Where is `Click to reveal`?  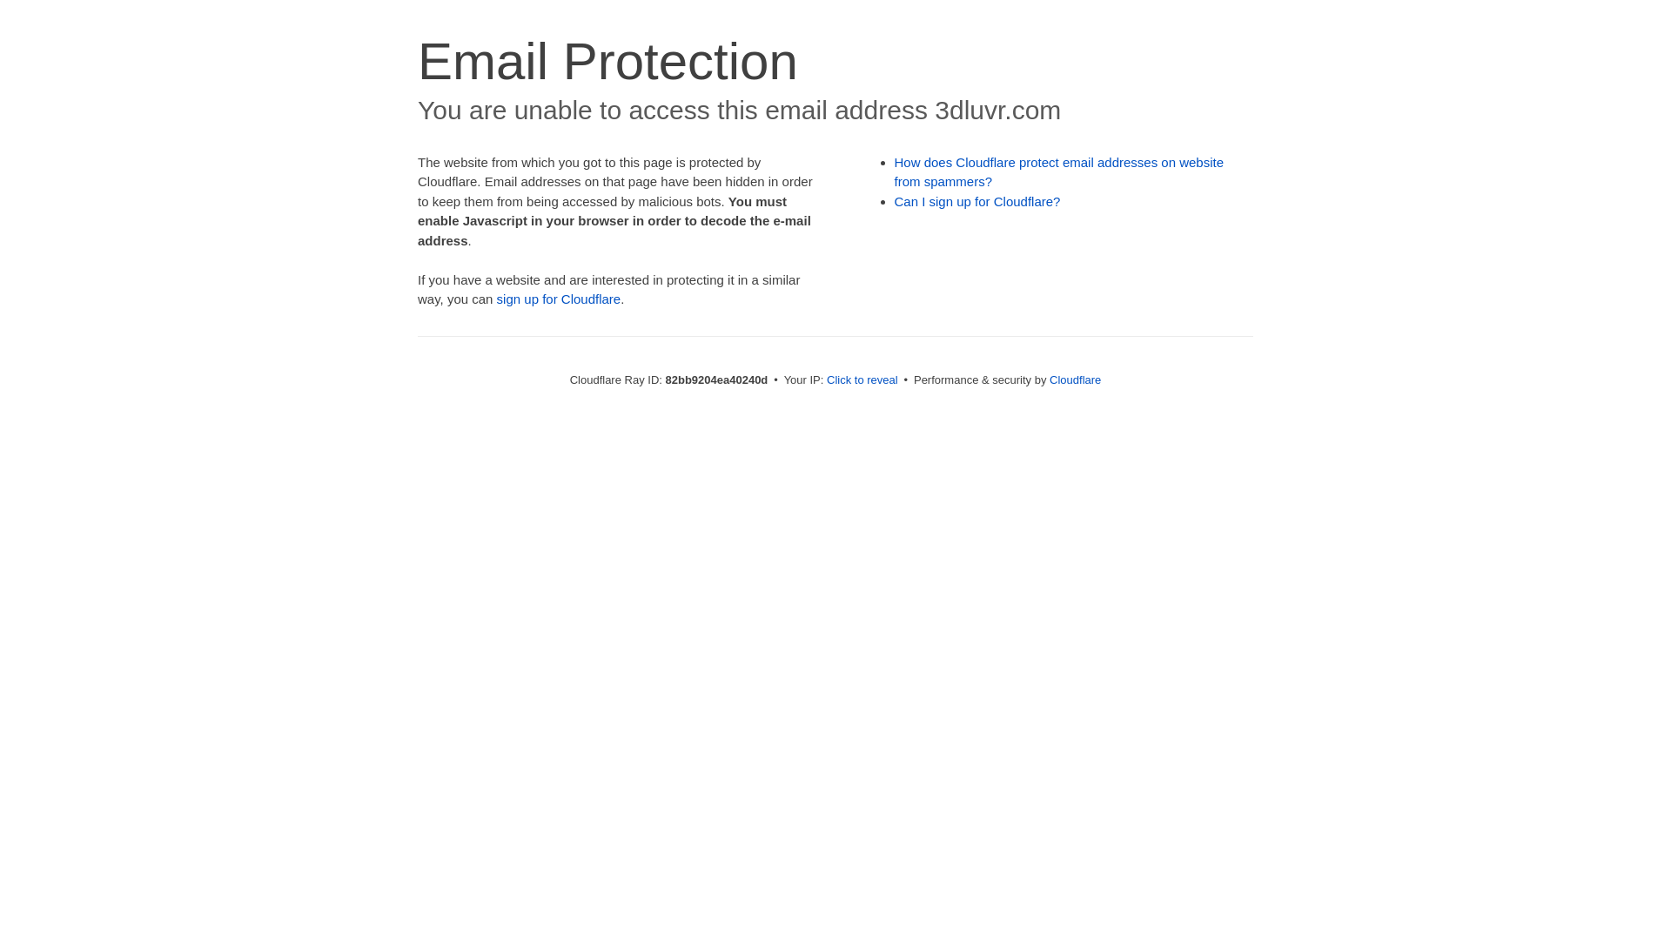
Click to reveal is located at coordinates (862, 379).